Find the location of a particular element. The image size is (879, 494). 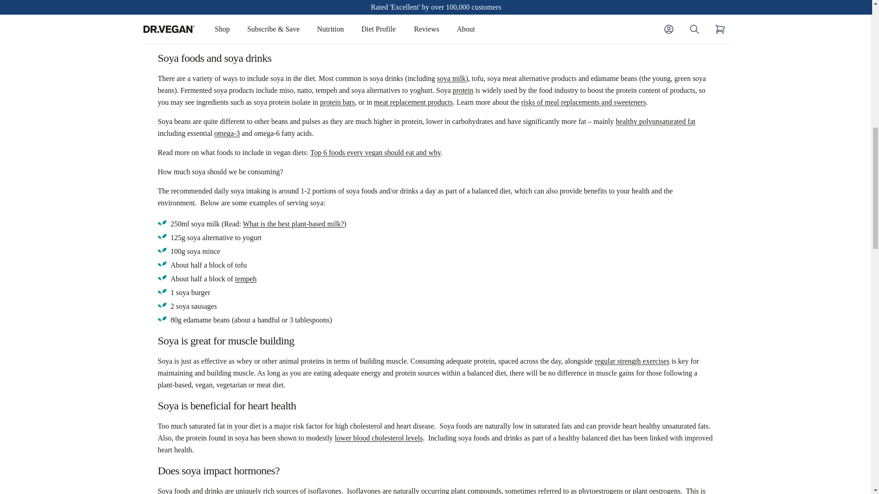

menopause strength training is located at coordinates (632, 361).